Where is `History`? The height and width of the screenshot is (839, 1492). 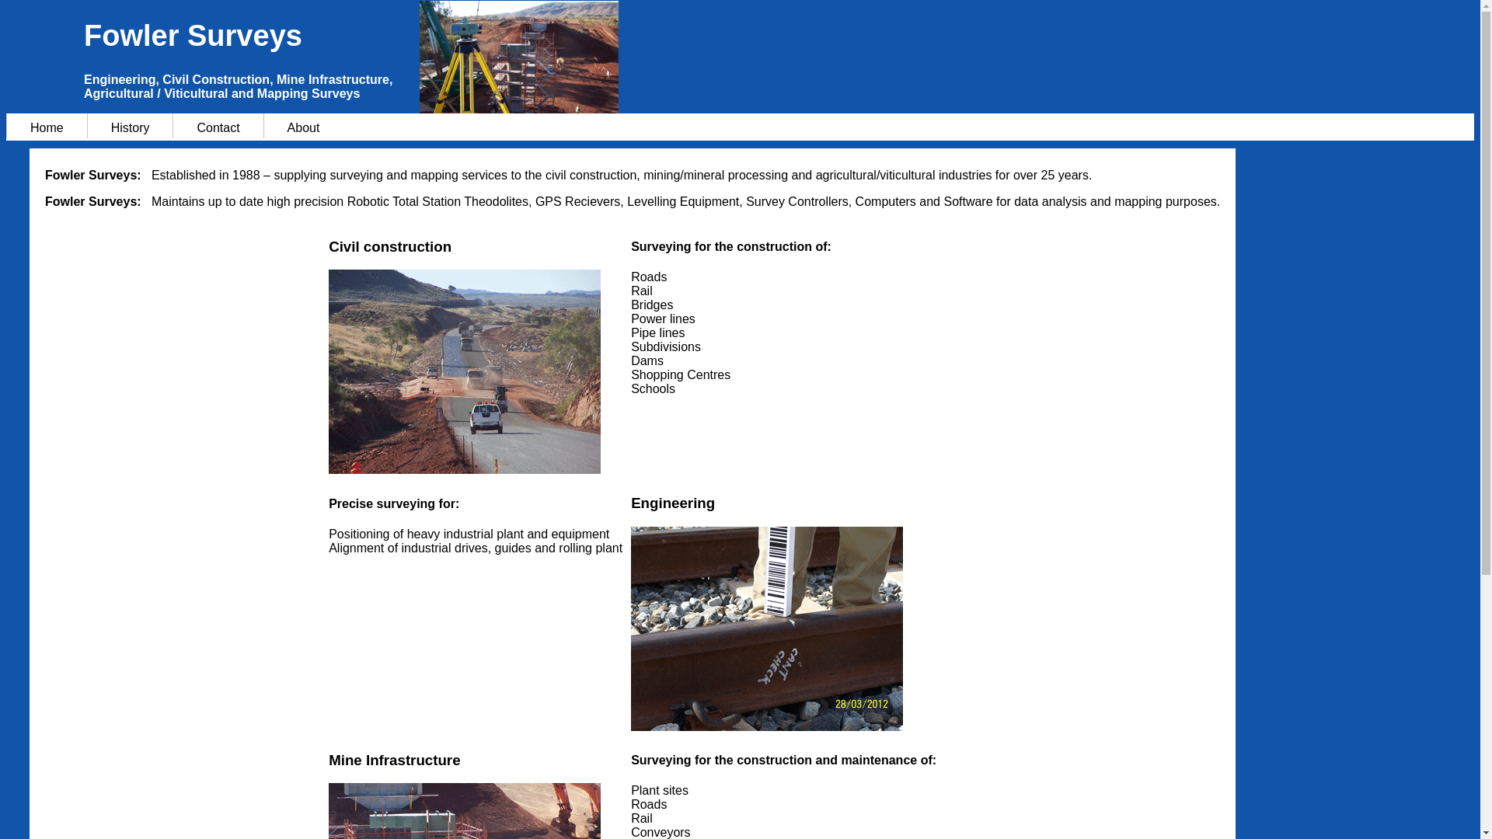
History is located at coordinates (131, 126).